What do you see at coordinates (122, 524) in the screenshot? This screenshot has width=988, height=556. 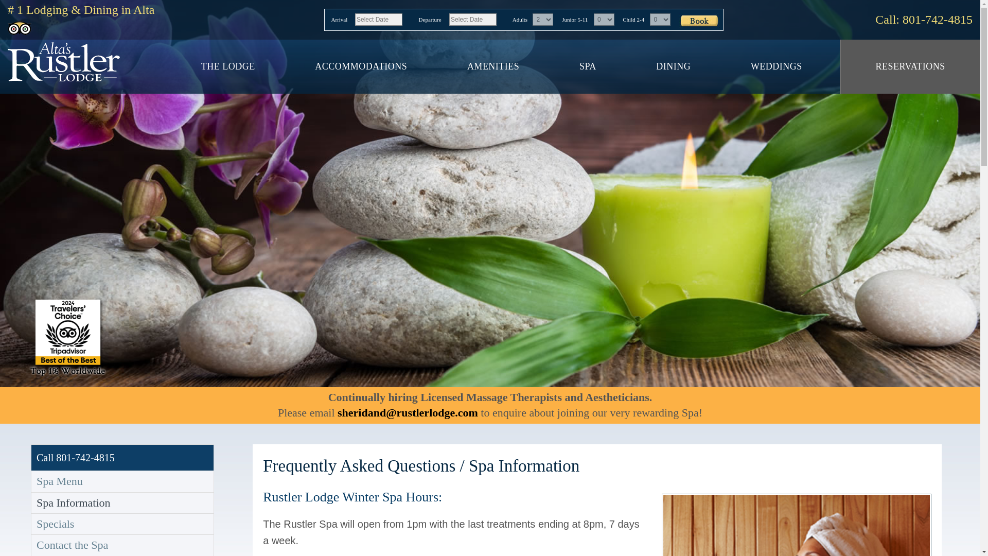 I see `Specials` at bounding box center [122, 524].